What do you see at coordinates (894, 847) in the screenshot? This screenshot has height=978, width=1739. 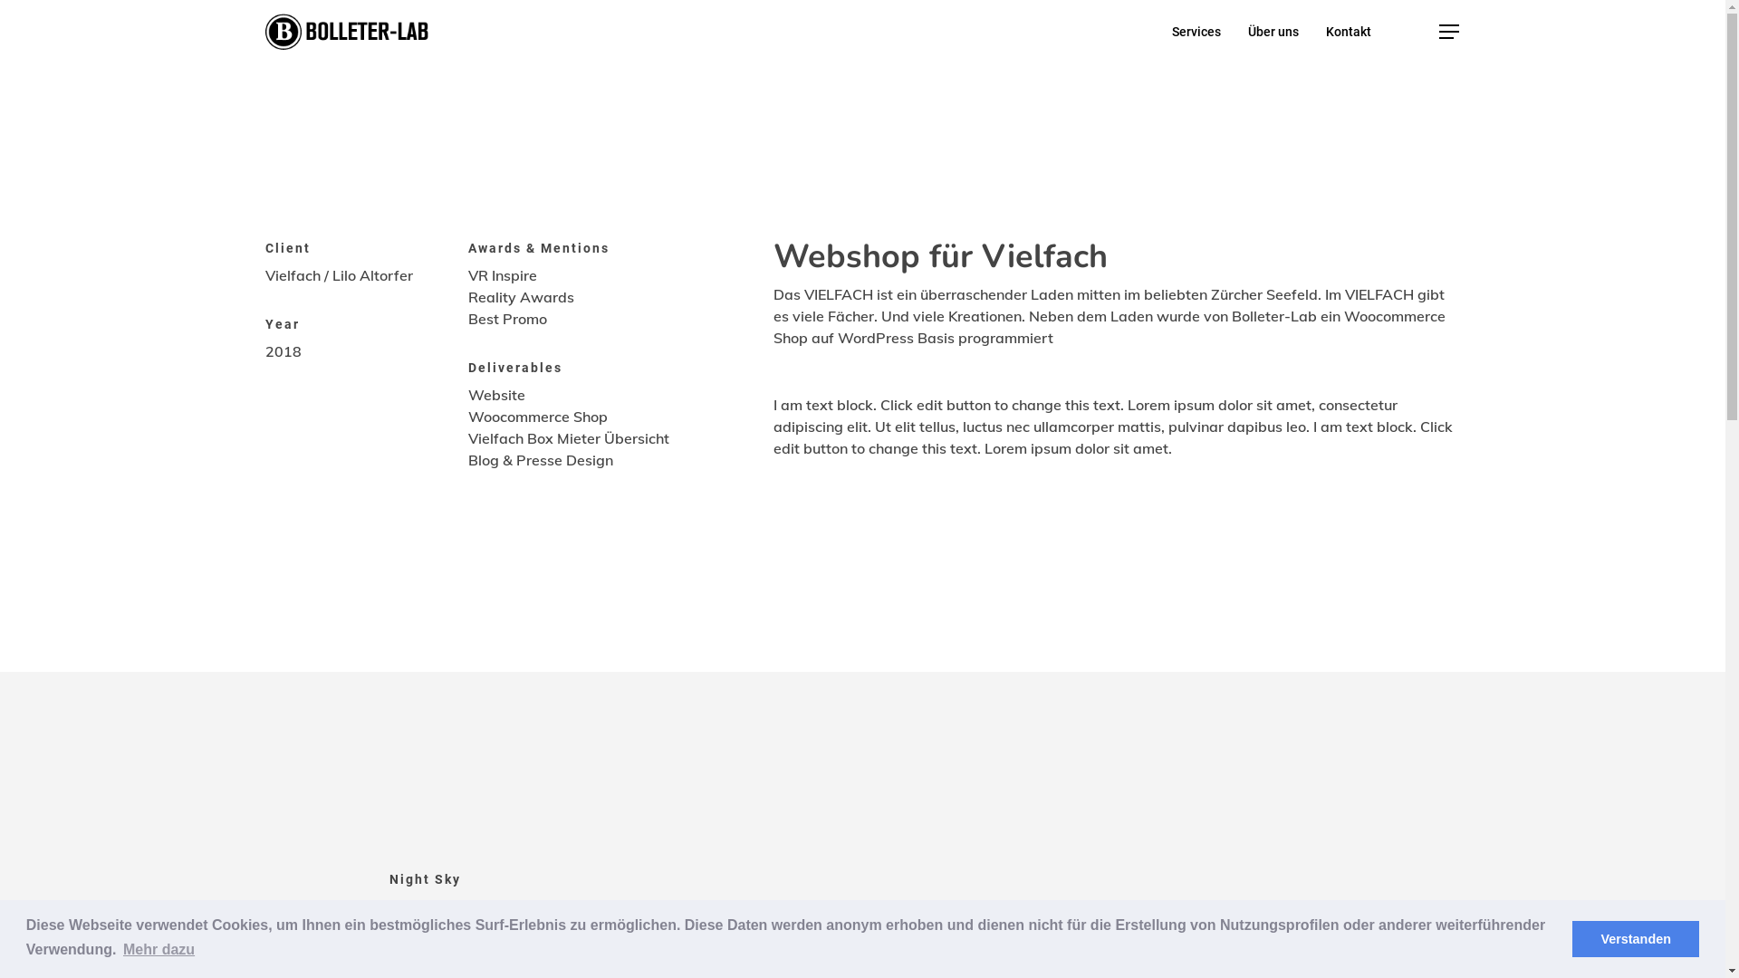 I see `yelp` at bounding box center [894, 847].